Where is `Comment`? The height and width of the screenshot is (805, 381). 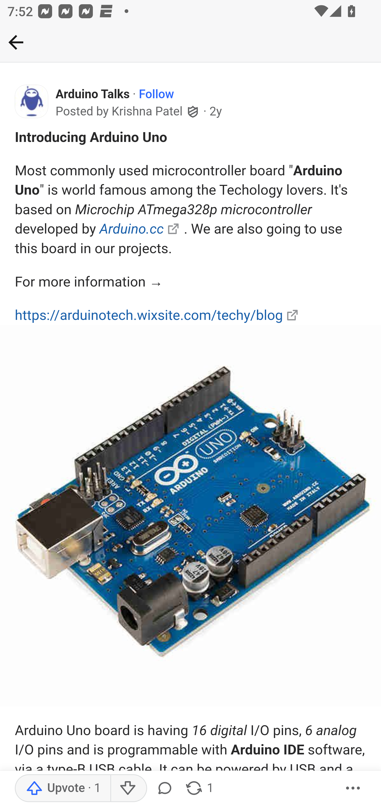
Comment is located at coordinates (167, 788).